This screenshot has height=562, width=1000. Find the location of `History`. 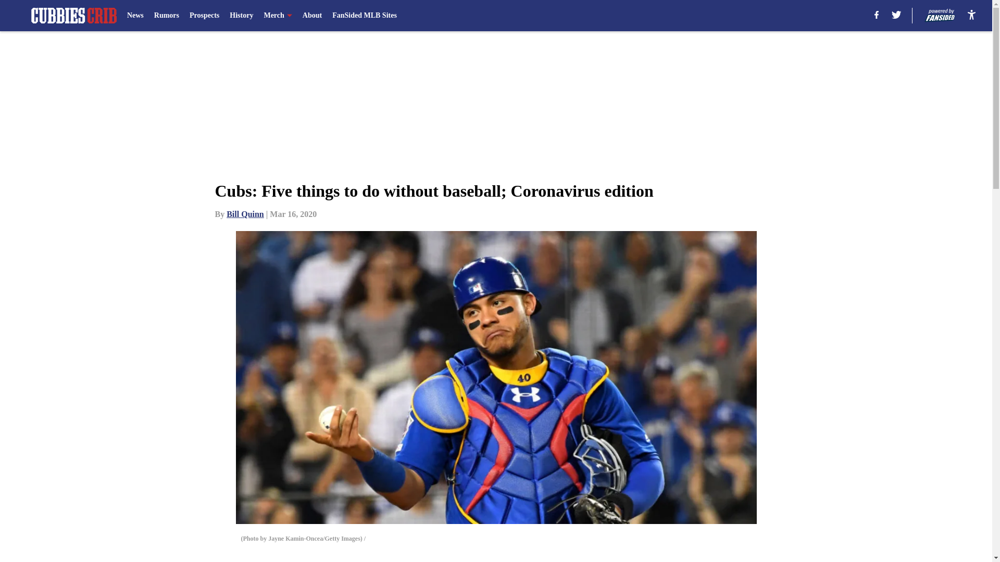

History is located at coordinates (241, 16).